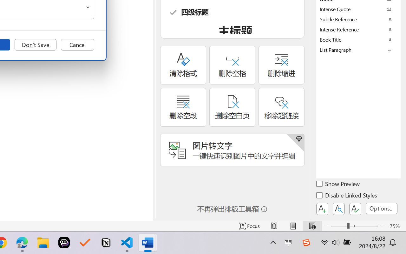 The height and width of the screenshot is (254, 406). What do you see at coordinates (355, 209) in the screenshot?
I see `Class: NetUIButton` at bounding box center [355, 209].